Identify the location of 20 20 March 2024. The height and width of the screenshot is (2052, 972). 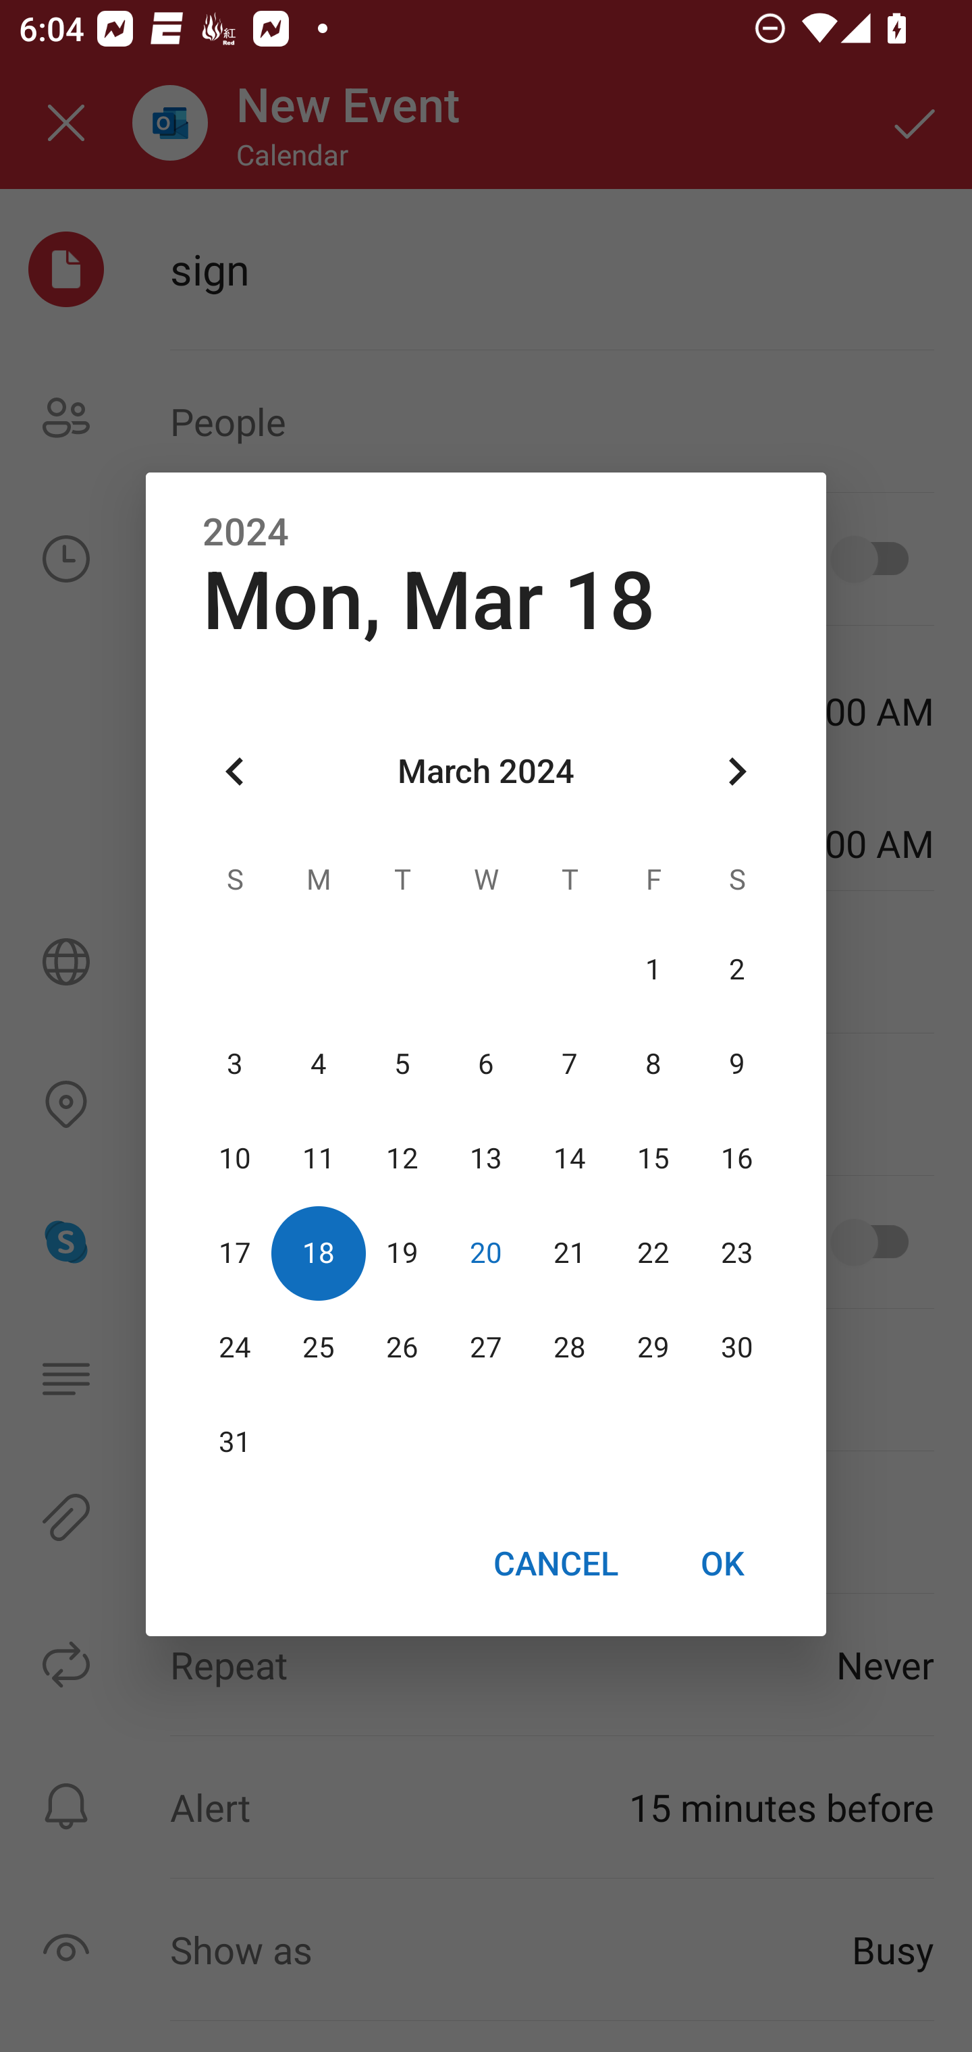
(486, 1253).